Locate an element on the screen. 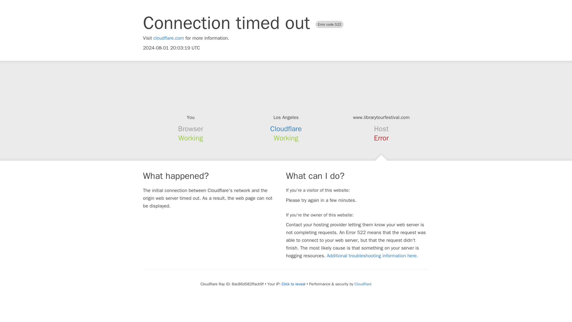 The width and height of the screenshot is (572, 322). Additional troubleshooting information here. is located at coordinates (372, 256).